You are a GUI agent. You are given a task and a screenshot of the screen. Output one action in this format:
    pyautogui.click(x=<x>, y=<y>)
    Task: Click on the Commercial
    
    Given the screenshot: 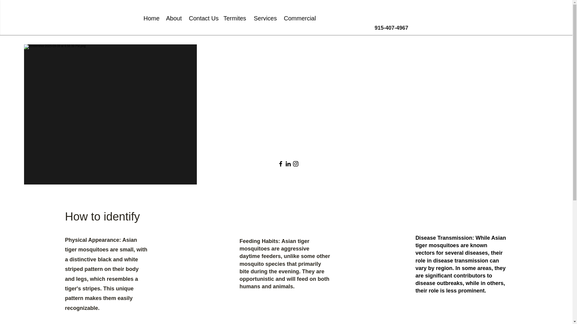 What is the action you would take?
    pyautogui.click(x=298, y=18)
    